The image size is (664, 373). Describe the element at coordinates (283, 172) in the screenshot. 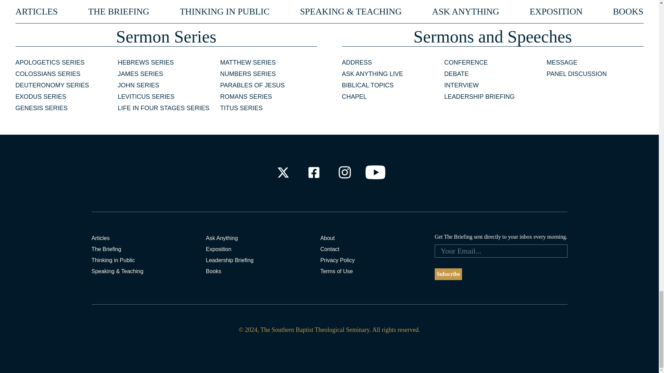

I see `Check out our X Profile` at that location.